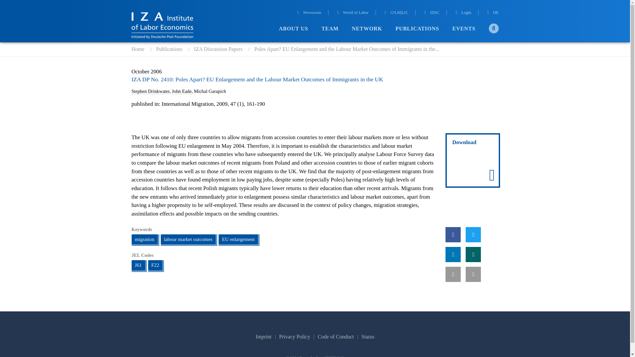 The image size is (635, 357). I want to click on Newsroom, so click(308, 13).